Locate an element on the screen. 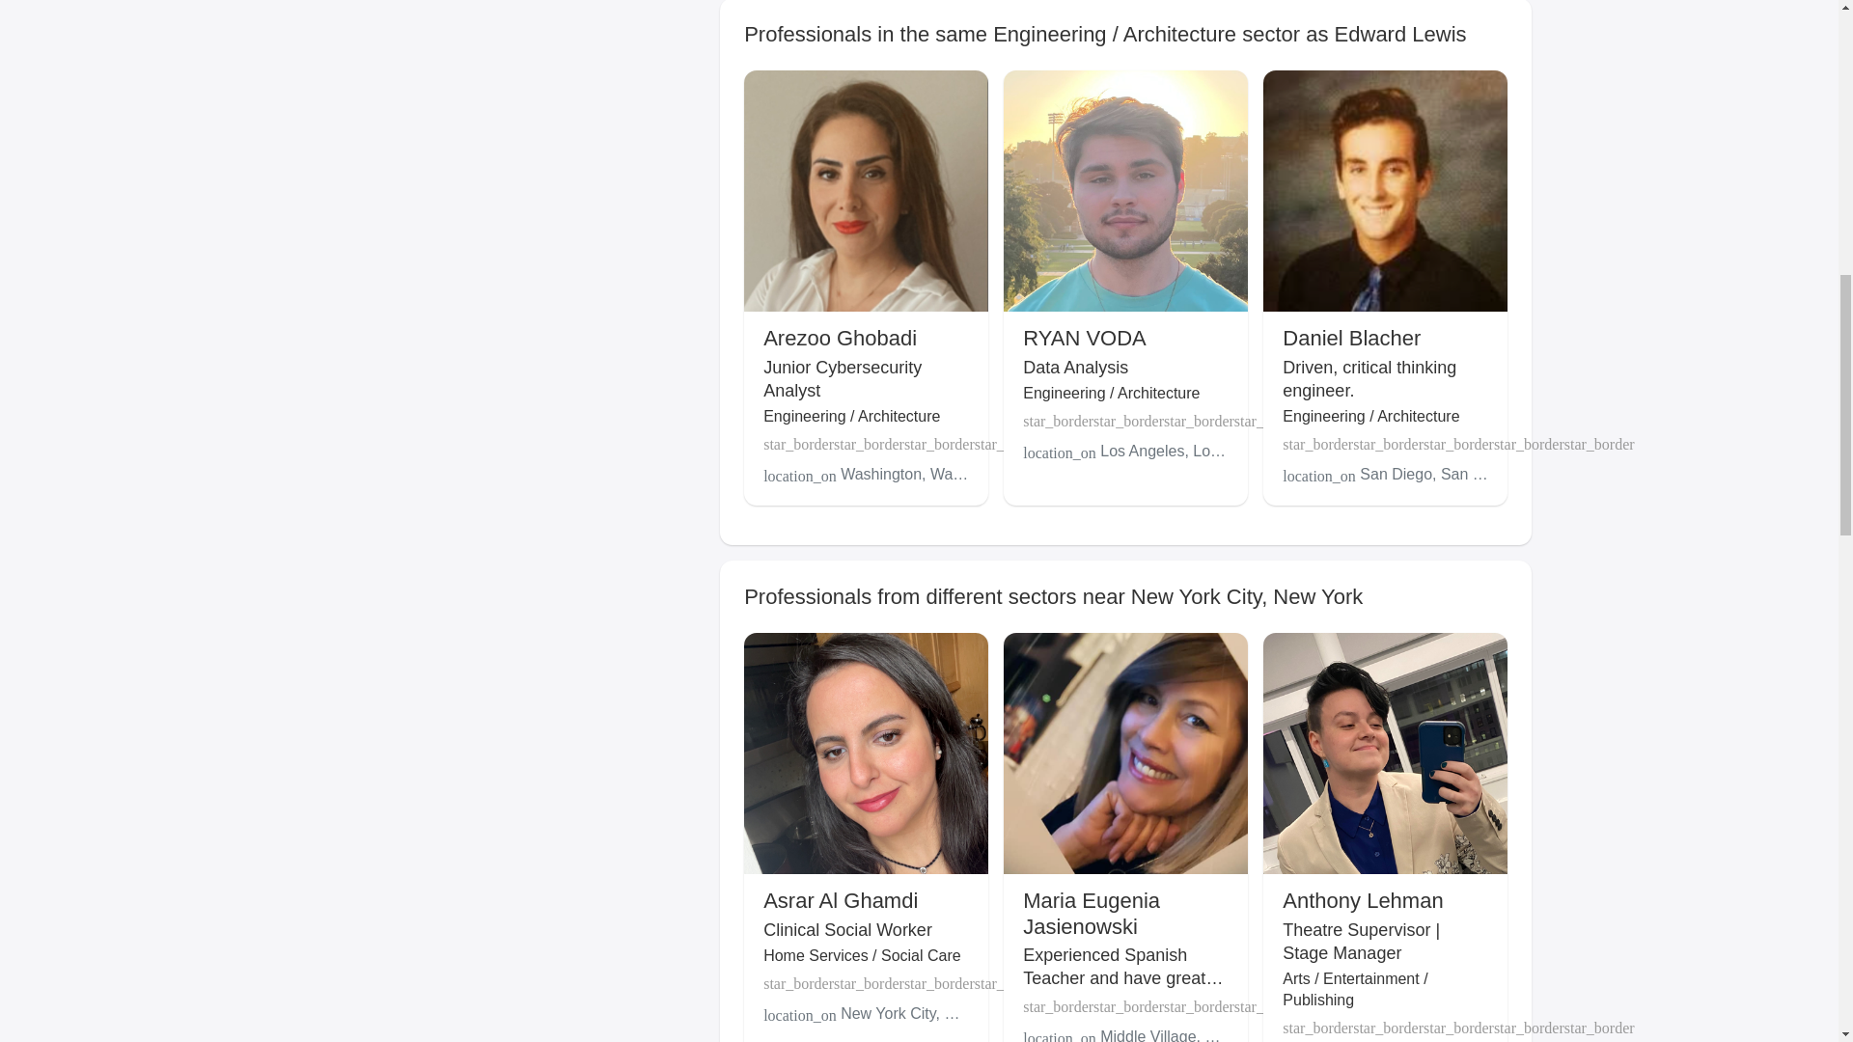 The image size is (1853, 1042). Asrar Al Ghamdi is located at coordinates (840, 901).